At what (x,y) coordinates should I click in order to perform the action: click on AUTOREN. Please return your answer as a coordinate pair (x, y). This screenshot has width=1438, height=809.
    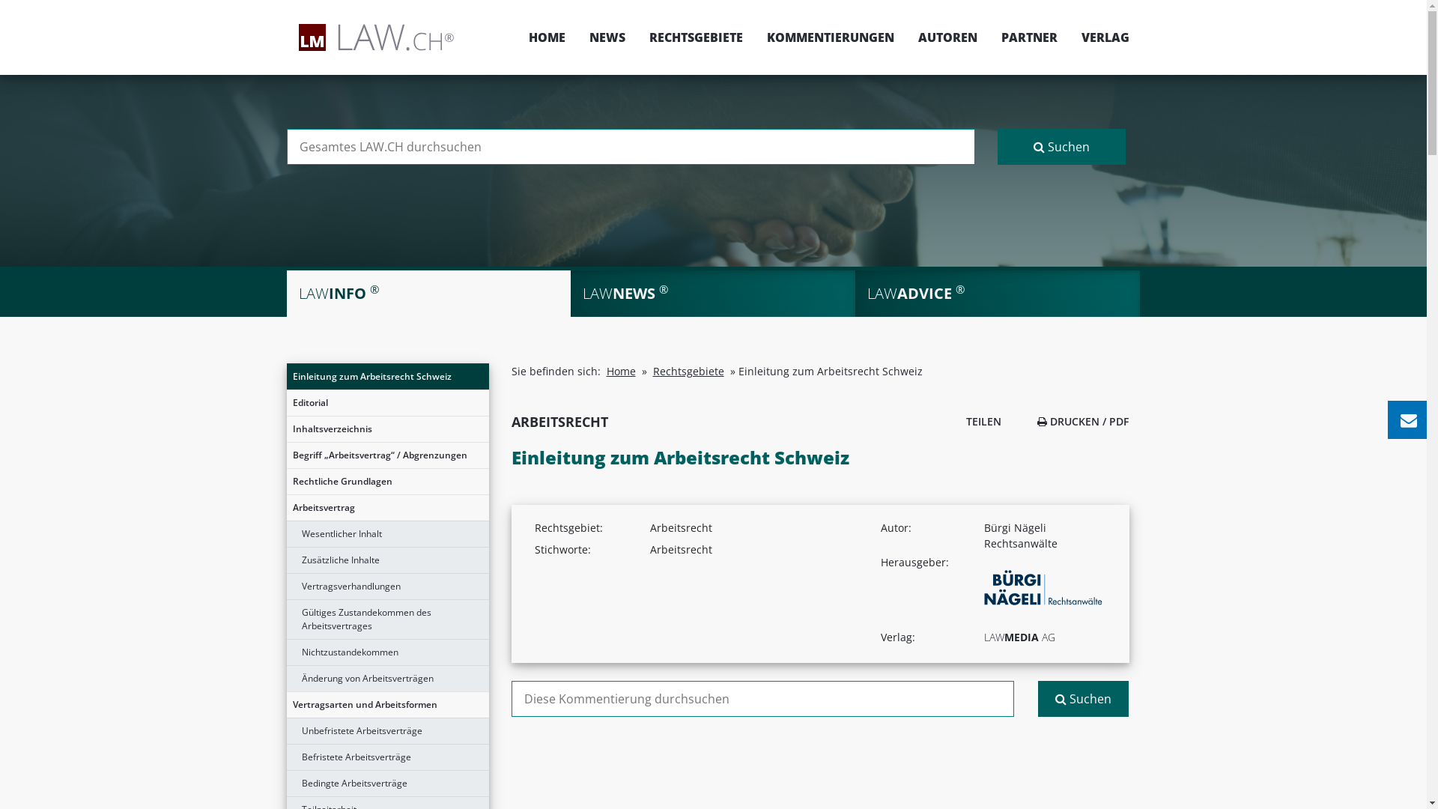
    Looking at the image, I should click on (948, 37).